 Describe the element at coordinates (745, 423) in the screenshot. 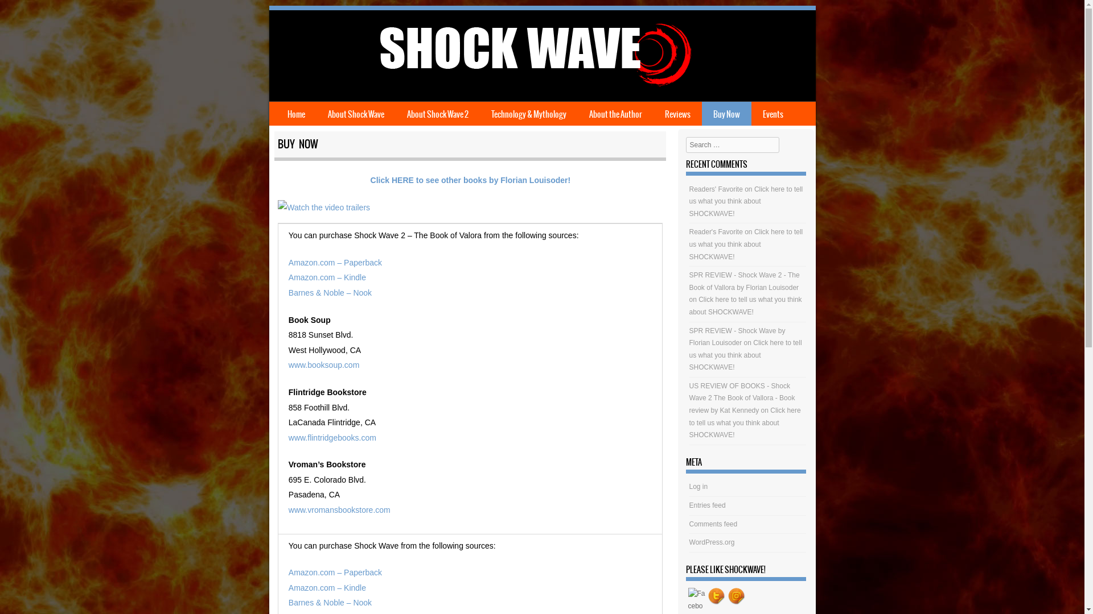

I see `Click here to tell us what you think about SHOCKWAVE!` at that location.